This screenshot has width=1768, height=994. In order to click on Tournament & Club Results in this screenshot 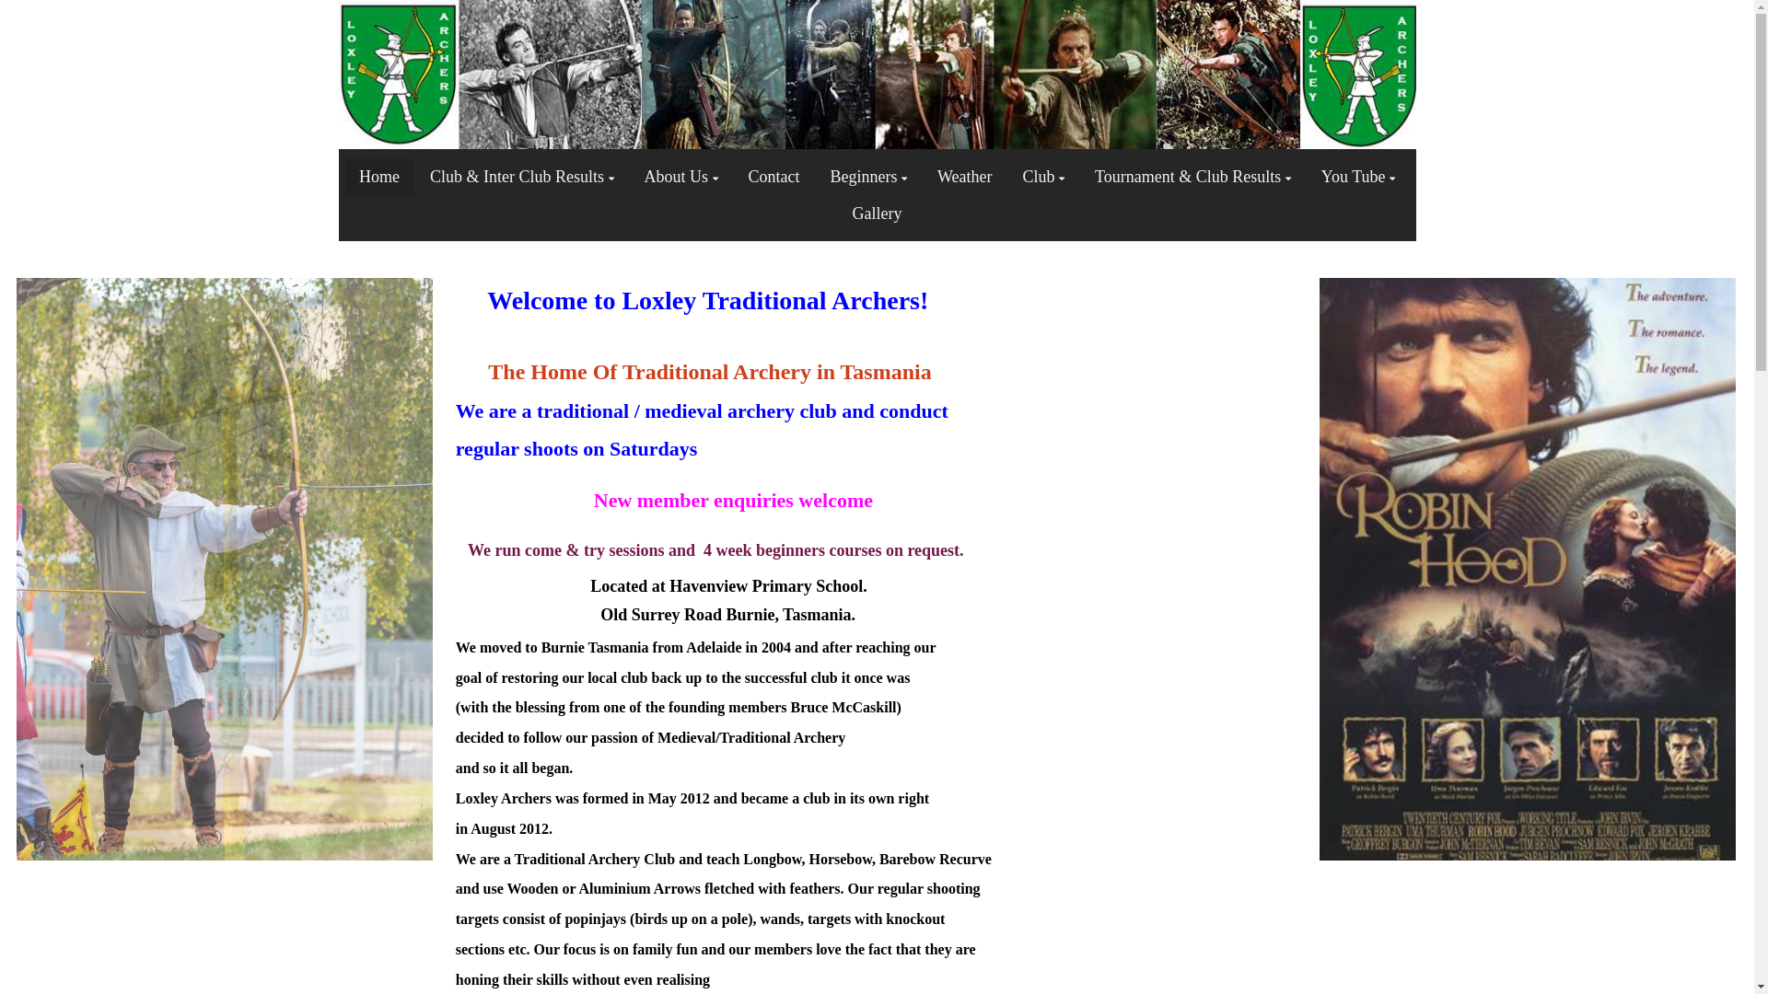, I will do `click(1193, 177)`.